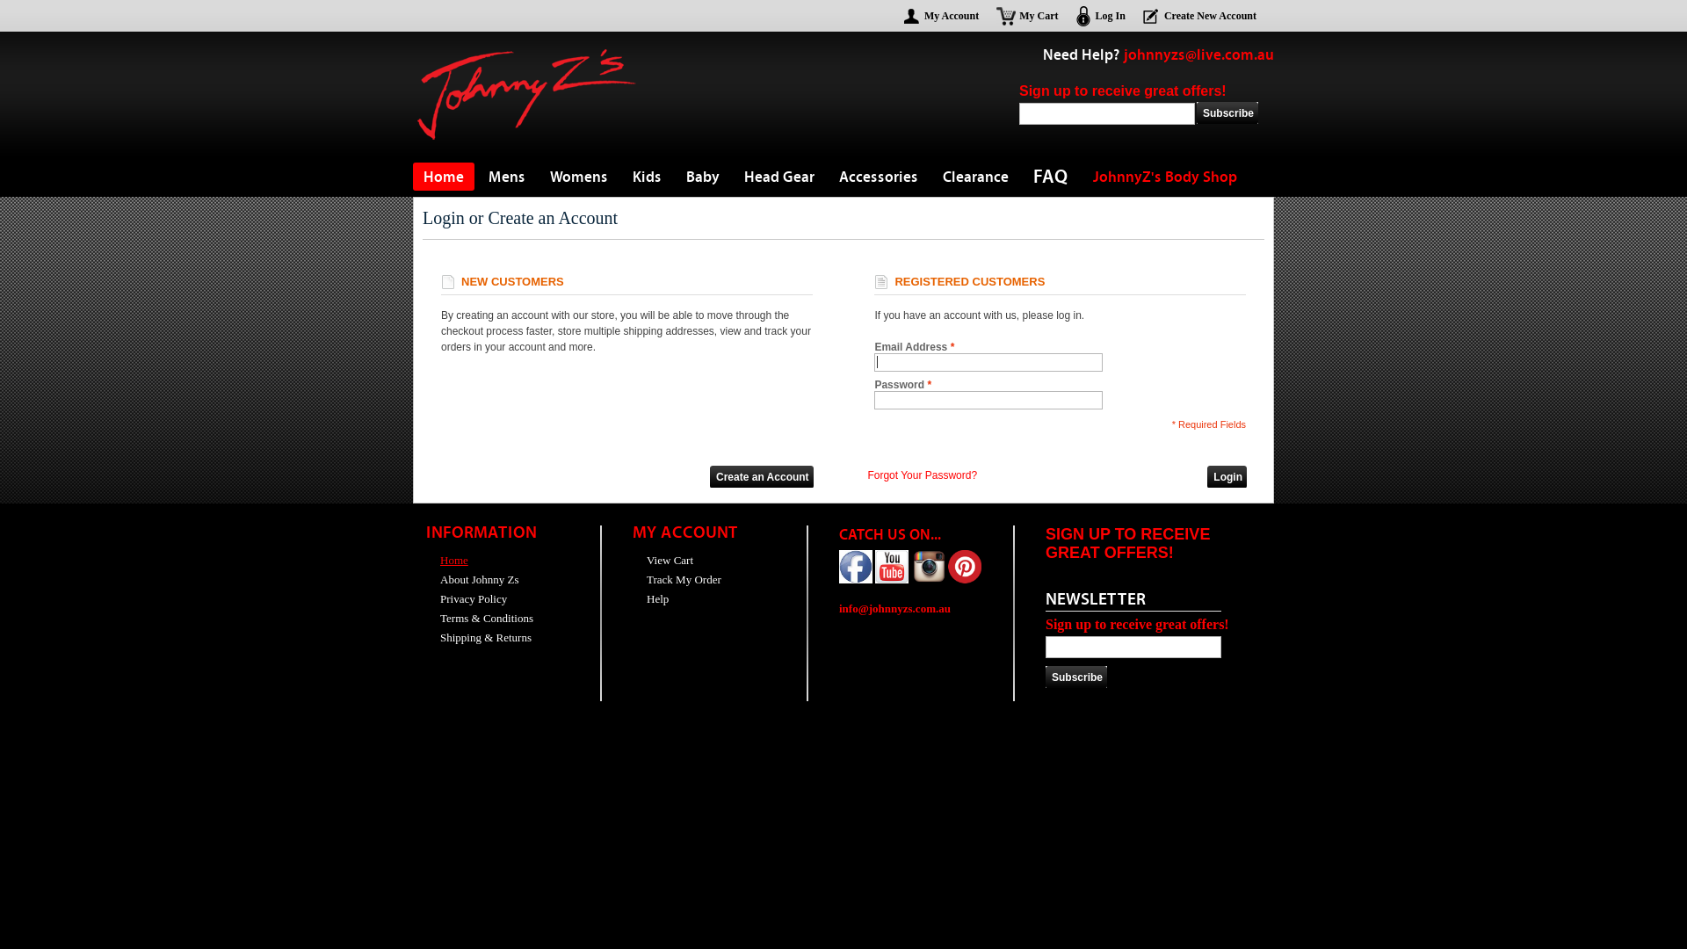 This screenshot has width=1687, height=949. Describe the element at coordinates (527, 55) in the screenshot. I see `Johnny z's` at that location.